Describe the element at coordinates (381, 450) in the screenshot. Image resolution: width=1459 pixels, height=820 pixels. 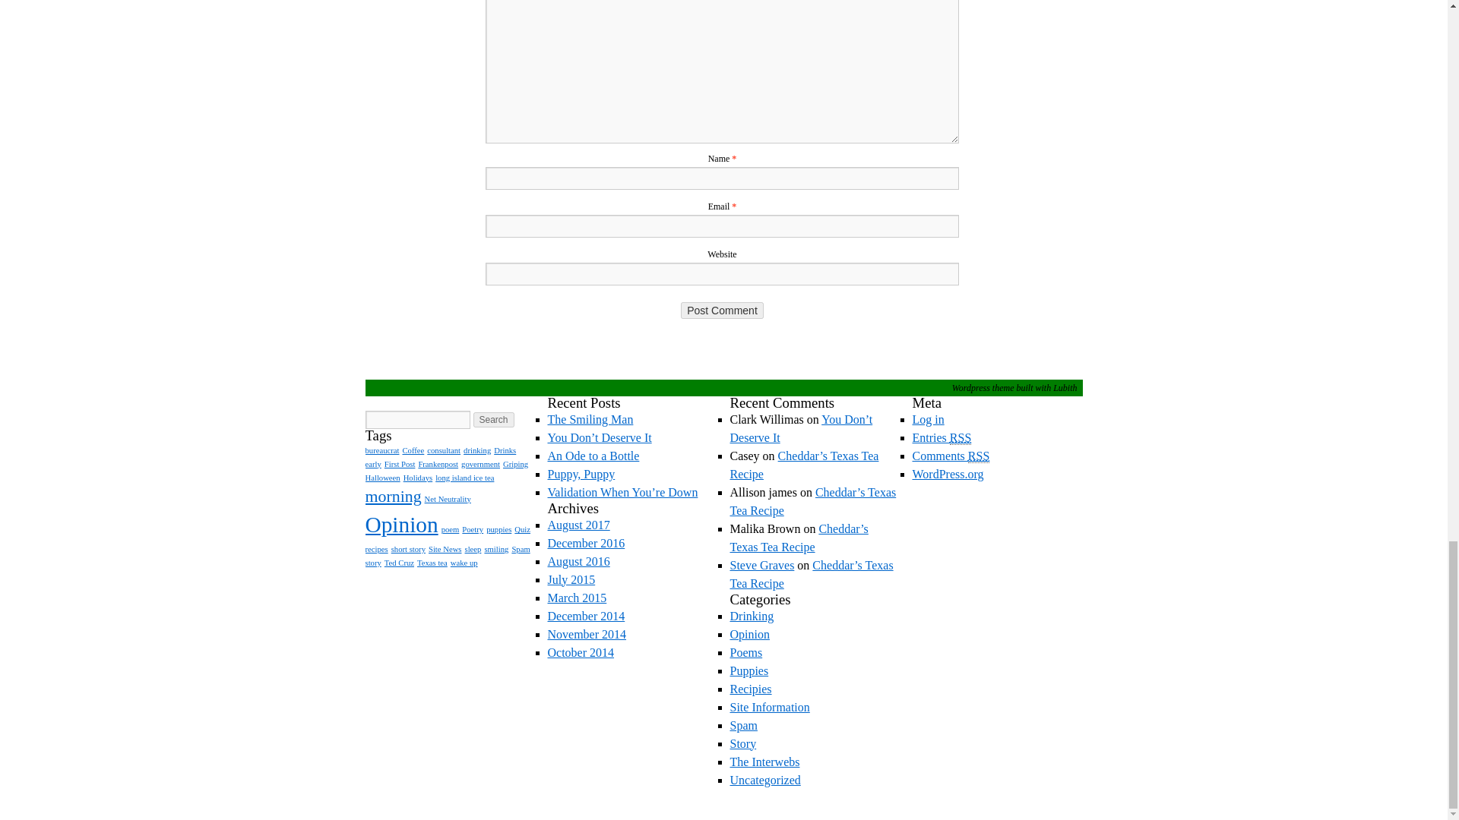
I see `bureaucrat` at that location.